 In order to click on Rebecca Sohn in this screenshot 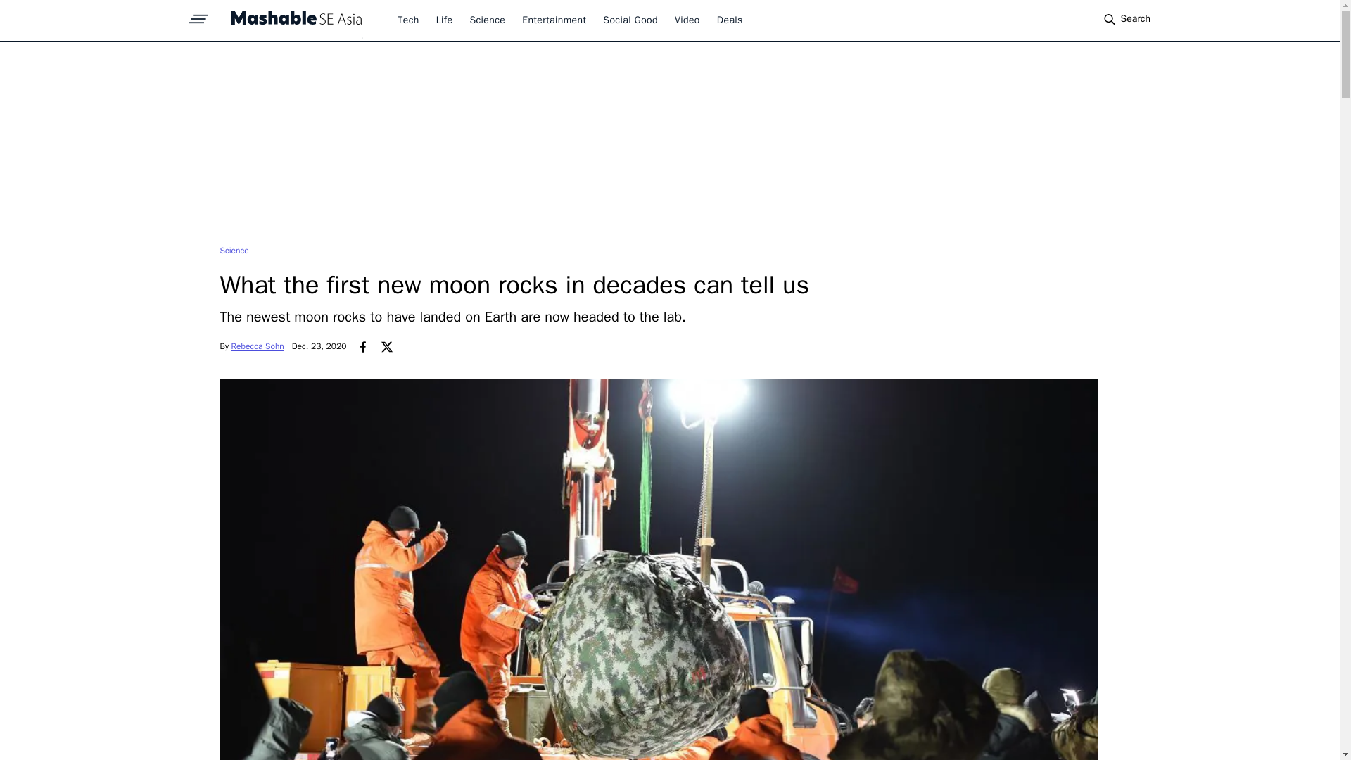, I will do `click(258, 346)`.